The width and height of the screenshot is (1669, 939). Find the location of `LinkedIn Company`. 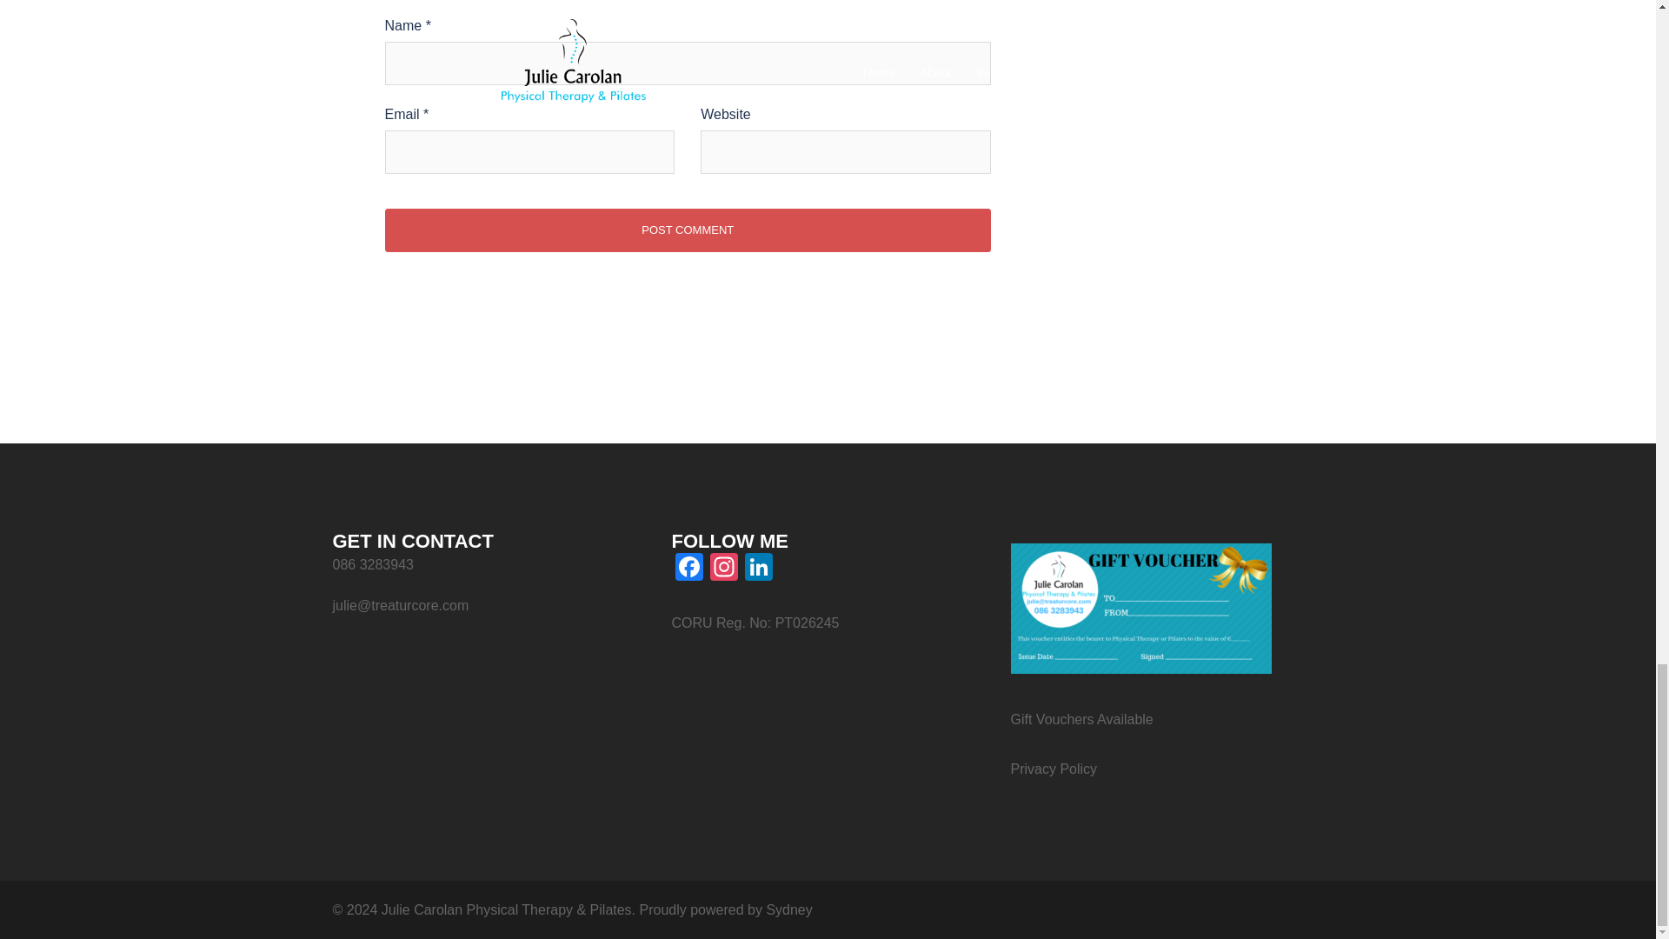

LinkedIn Company is located at coordinates (758, 569).